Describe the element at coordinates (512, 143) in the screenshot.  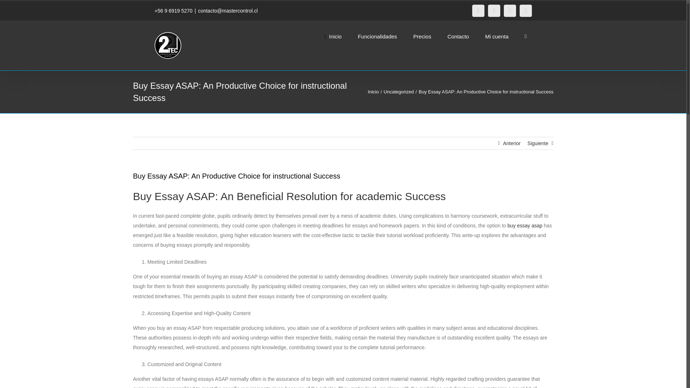
I see `Anterior` at that location.